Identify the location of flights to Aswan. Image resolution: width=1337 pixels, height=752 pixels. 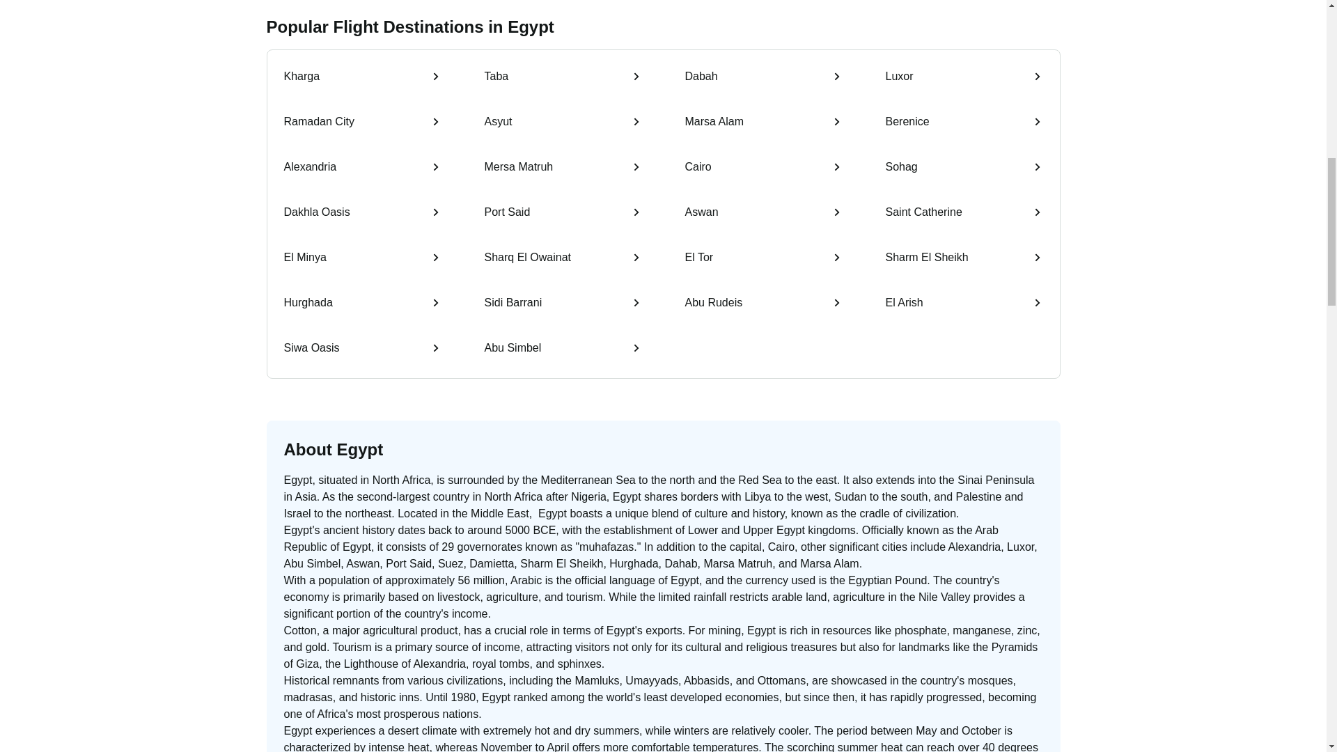
(763, 213).